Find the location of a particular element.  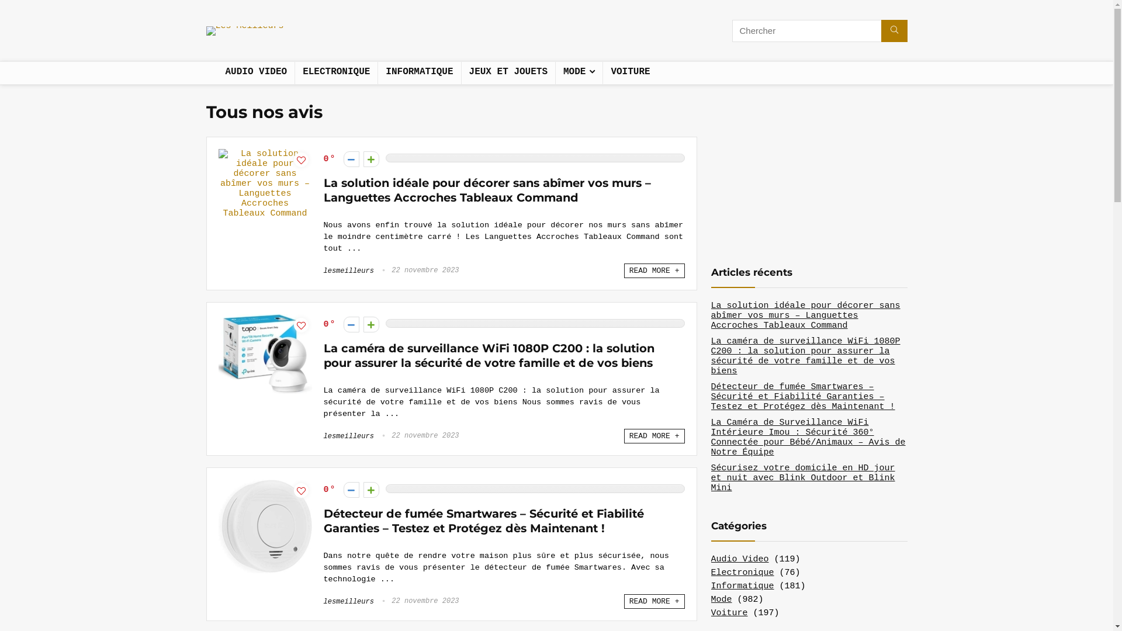

Advertisement is located at coordinates (798, 169).